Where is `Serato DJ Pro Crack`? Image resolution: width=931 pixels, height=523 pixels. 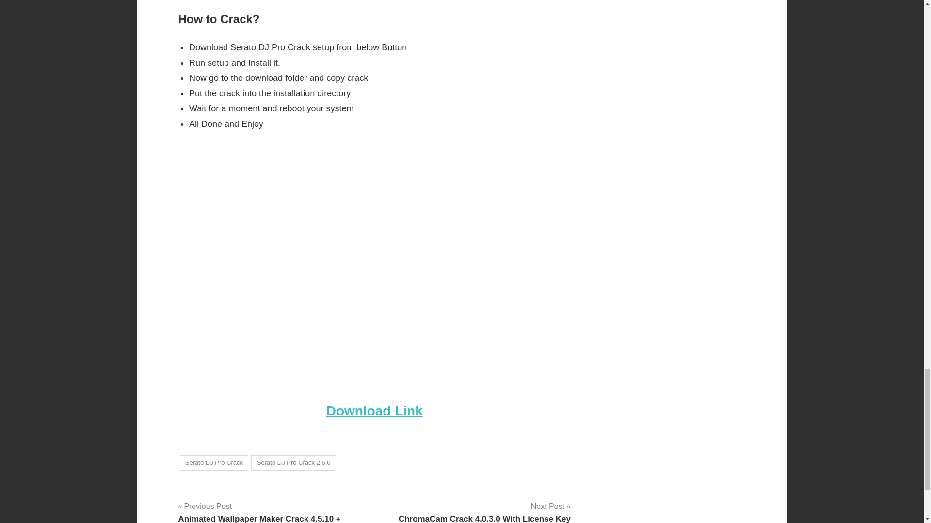
Serato DJ Pro Crack is located at coordinates (214, 463).